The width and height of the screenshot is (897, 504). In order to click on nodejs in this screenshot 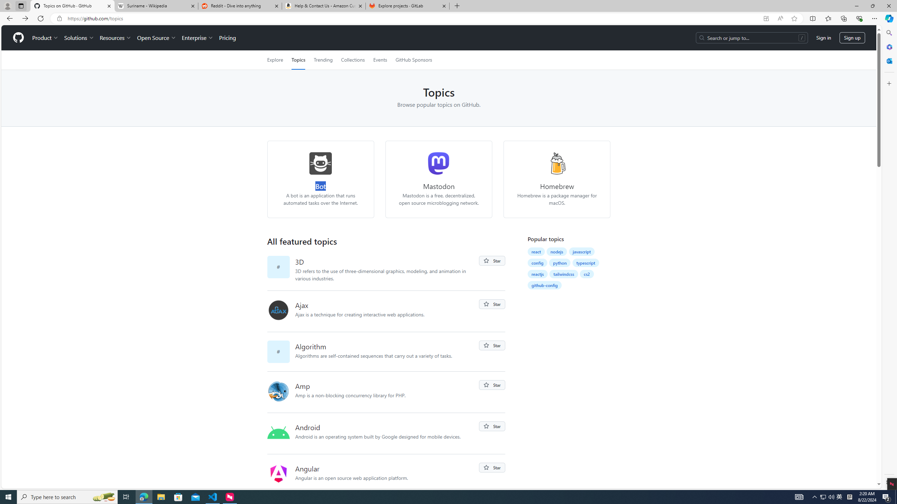, I will do `click(557, 251)`.